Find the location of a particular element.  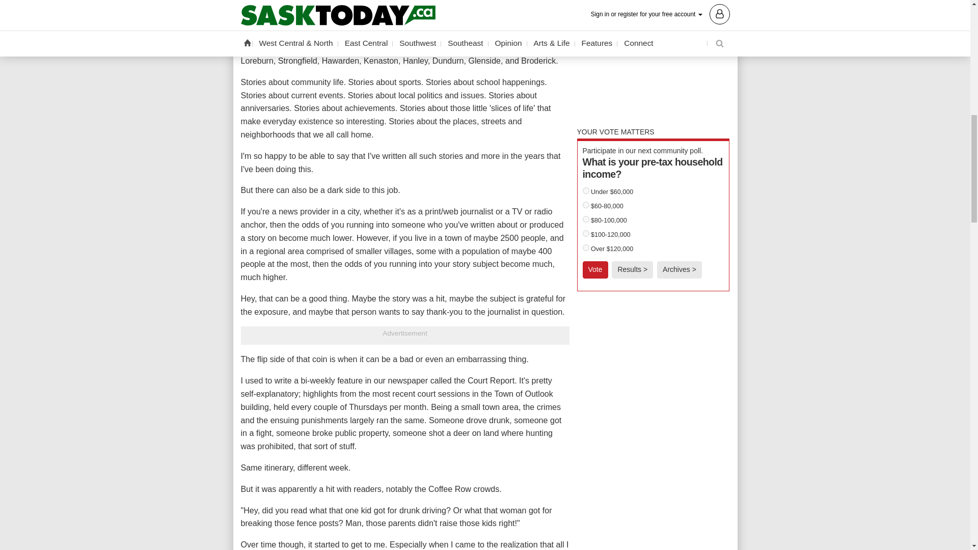

121931 is located at coordinates (586, 190).